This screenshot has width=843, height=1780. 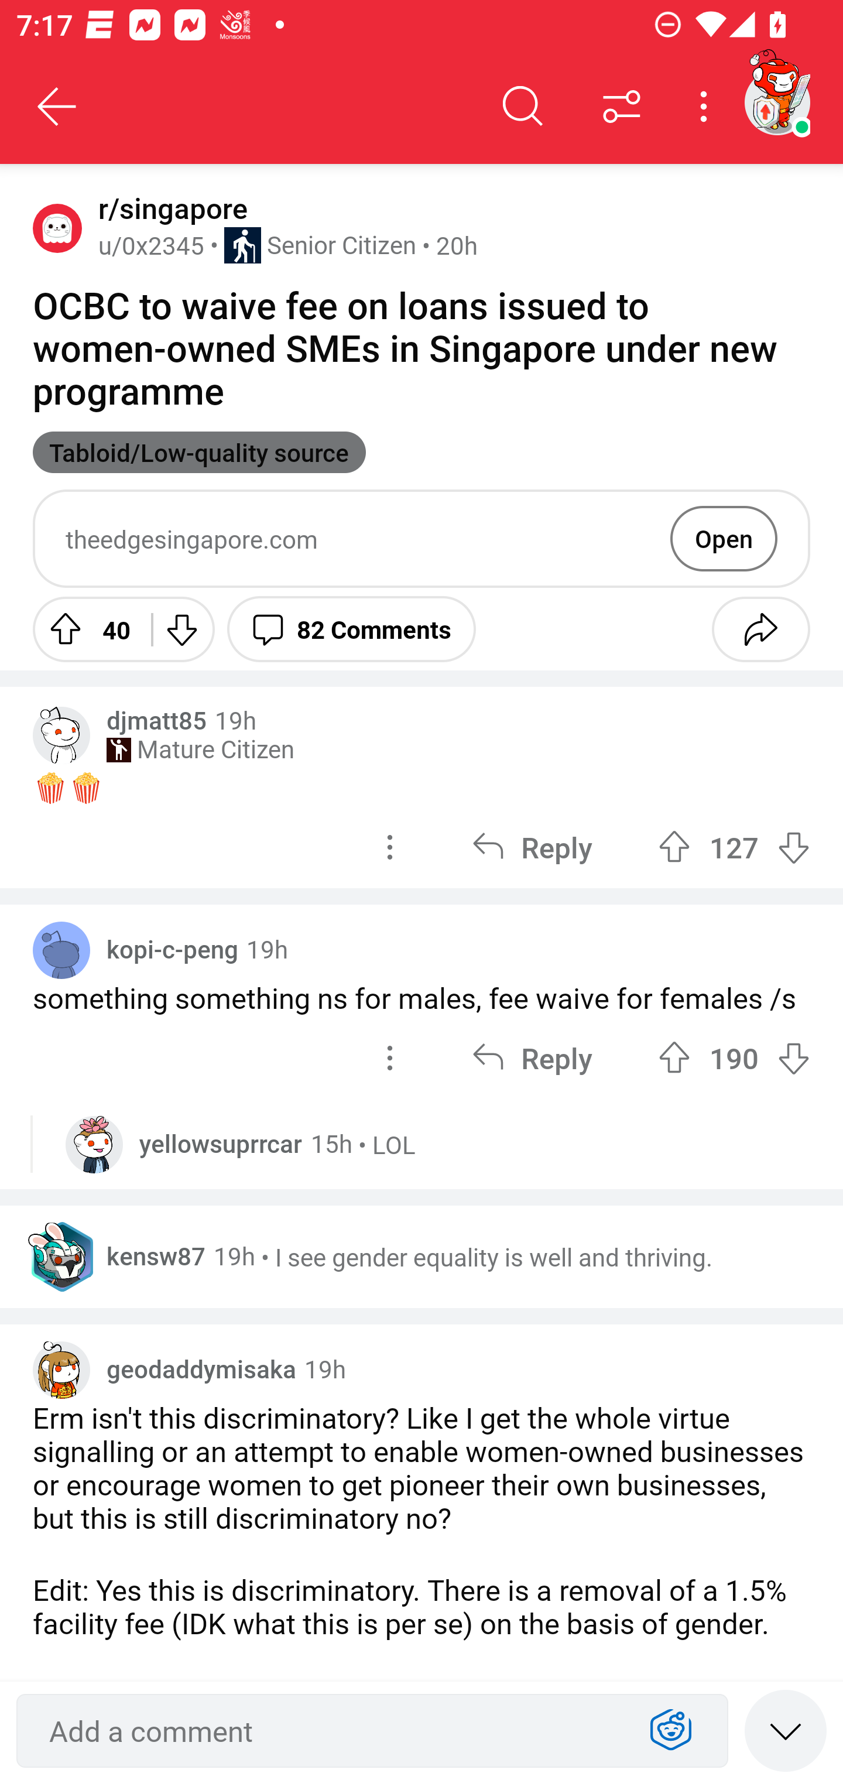 What do you see at coordinates (61, 950) in the screenshot?
I see `Avatar` at bounding box center [61, 950].